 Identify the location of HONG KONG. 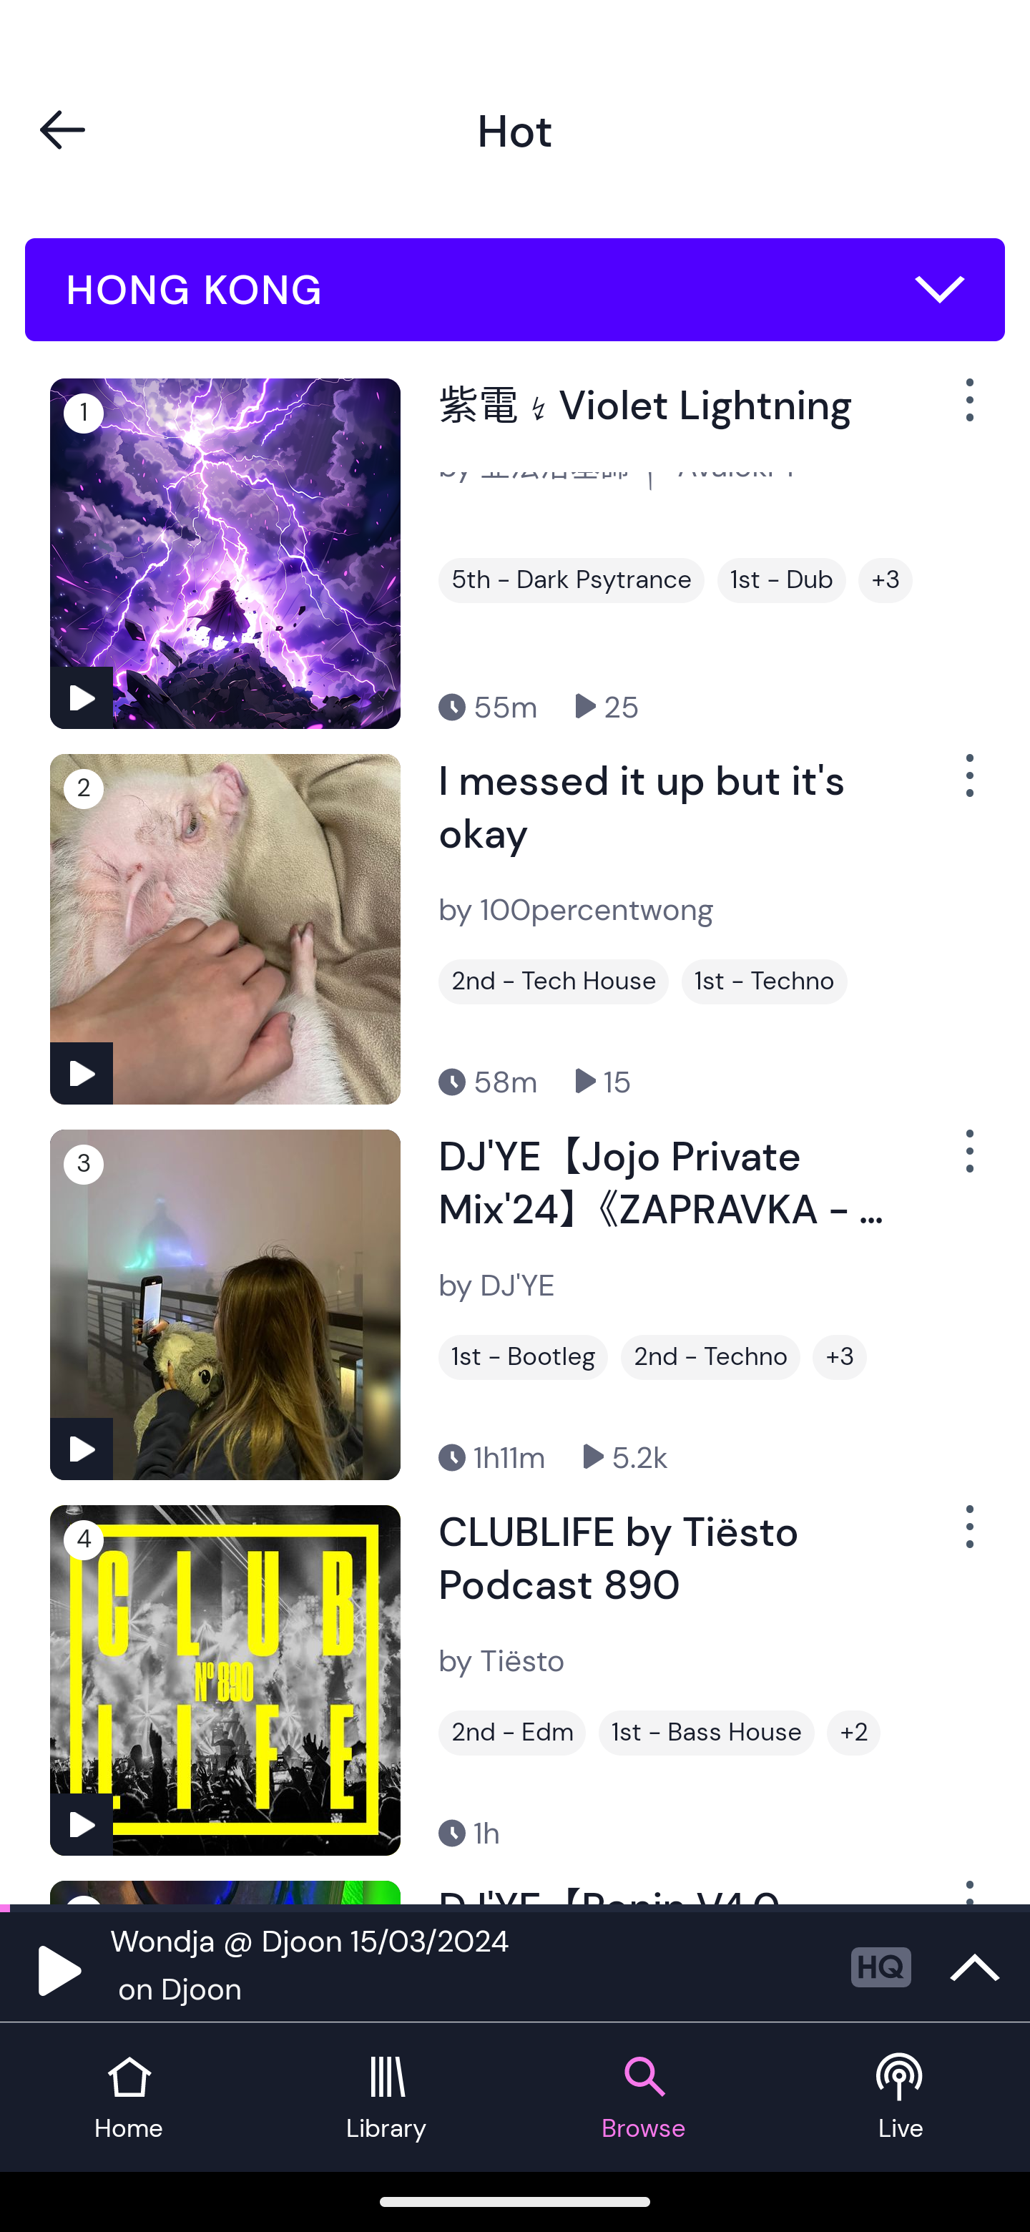
(515, 290).